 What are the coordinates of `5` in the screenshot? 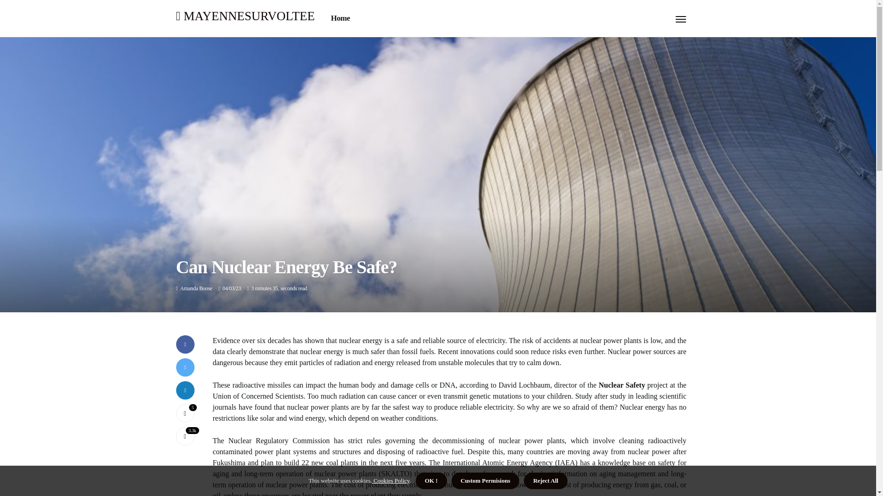 It's located at (185, 413).